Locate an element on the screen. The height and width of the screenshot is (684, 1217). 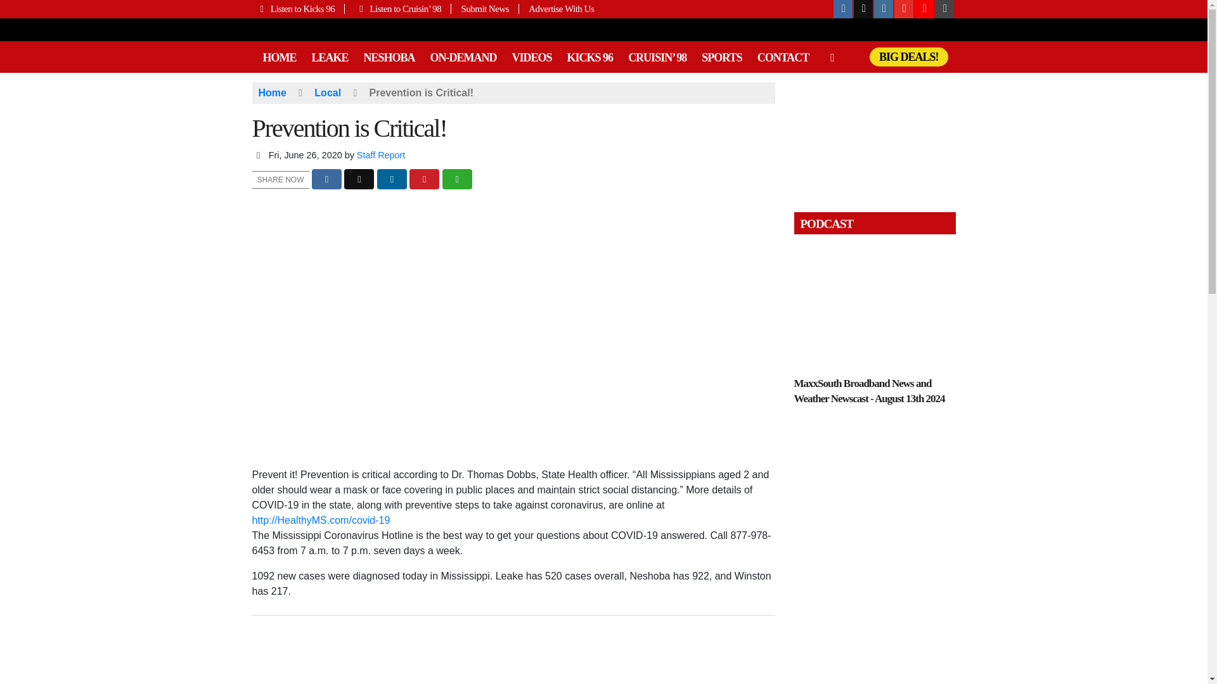
Follow us on Facebook is located at coordinates (843, 9).